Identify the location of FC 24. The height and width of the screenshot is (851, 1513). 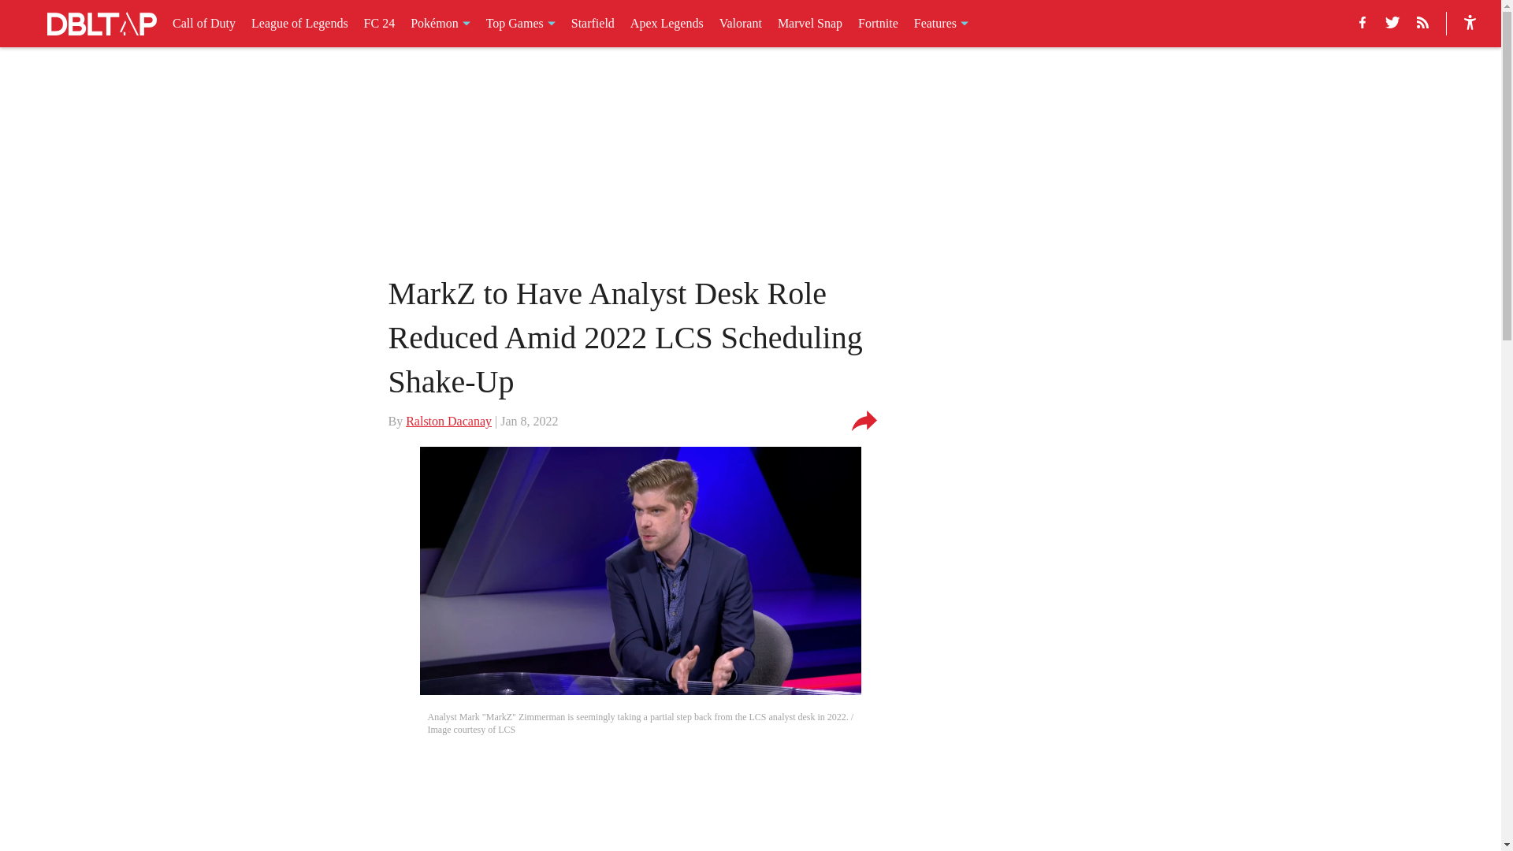
(380, 24).